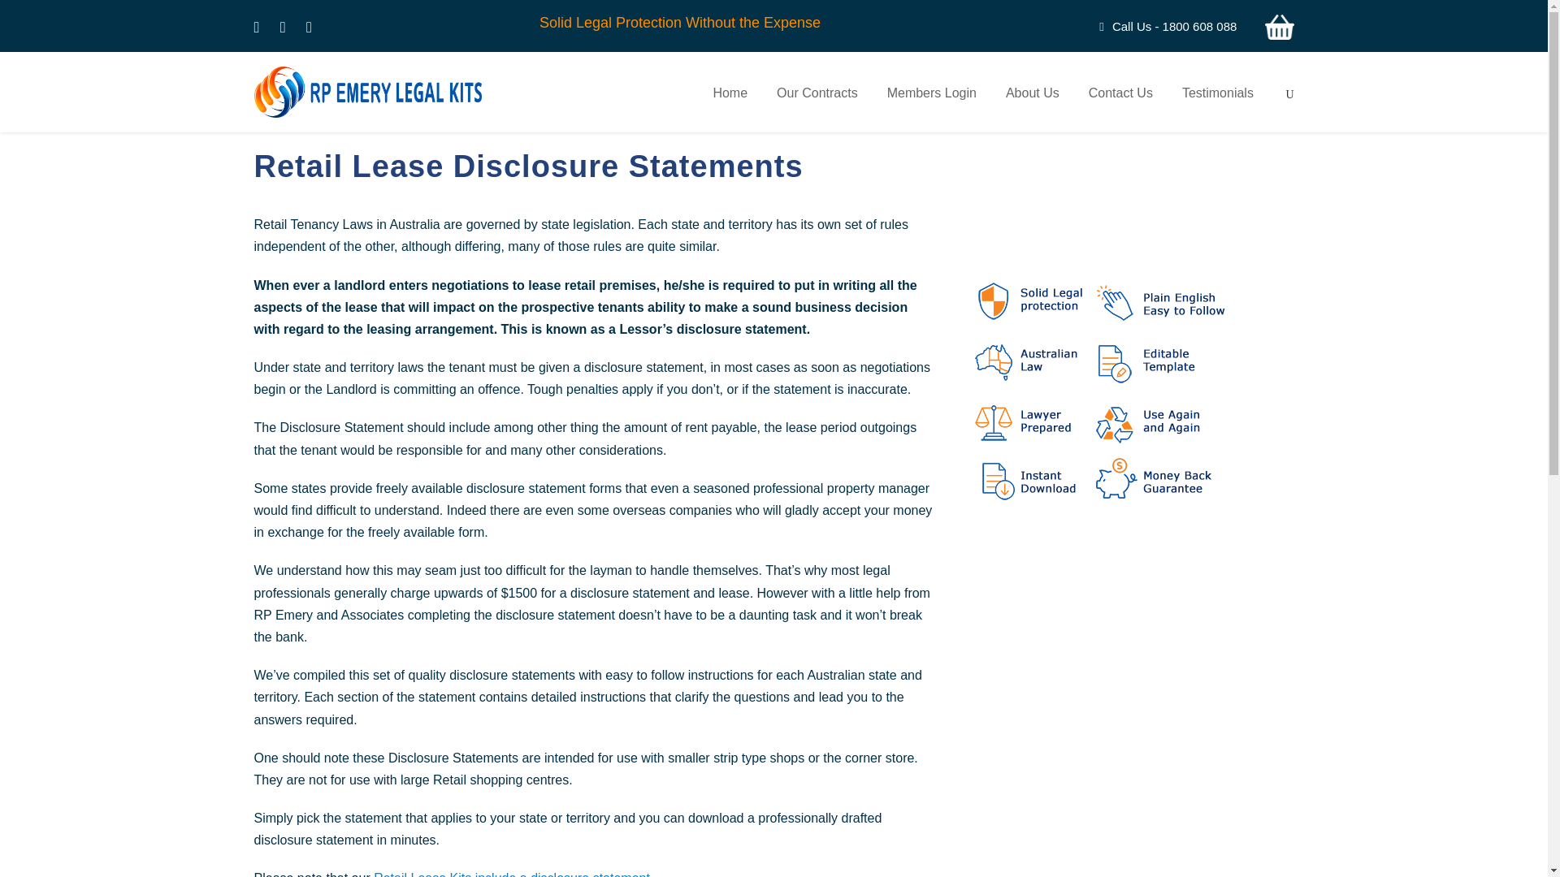 The width and height of the screenshot is (1560, 877). Describe the element at coordinates (1218, 107) in the screenshot. I see `Testimonials` at that location.